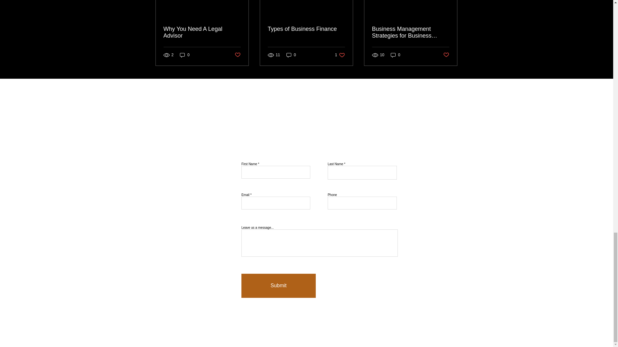 The image size is (618, 347). I want to click on 0, so click(185, 55).